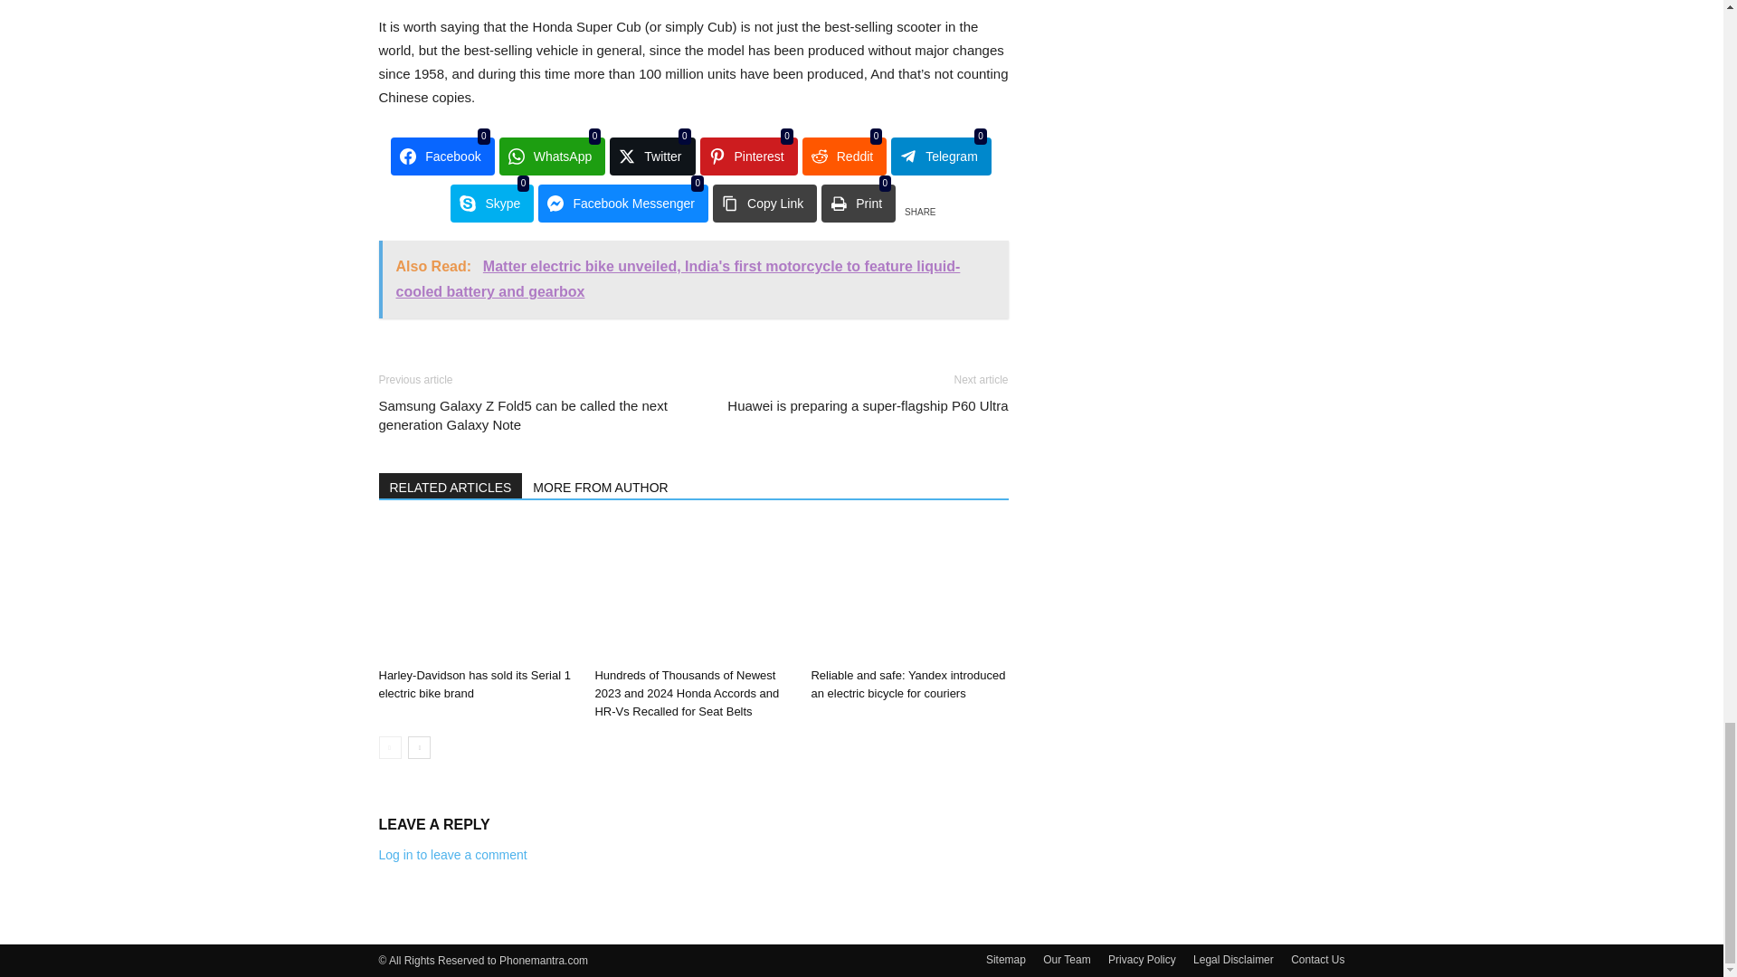 The height and width of the screenshot is (977, 1737). I want to click on Share on Skype, so click(491, 204).